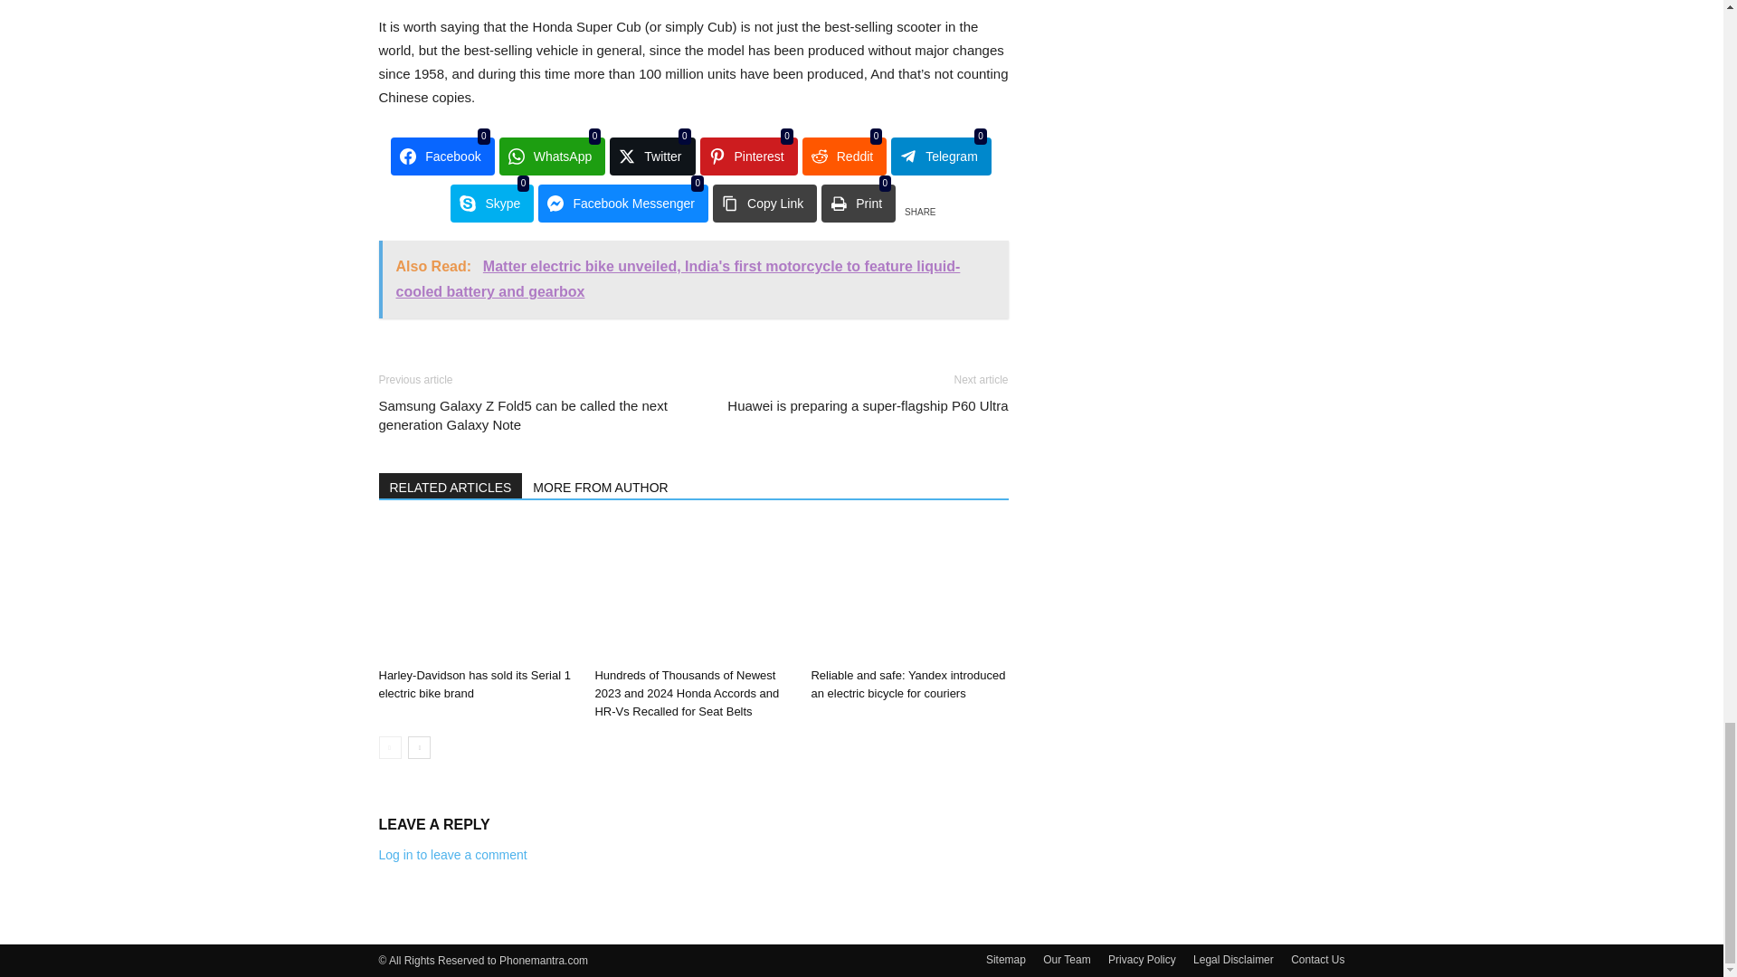 The height and width of the screenshot is (977, 1737). I want to click on Share on Skype, so click(491, 204).